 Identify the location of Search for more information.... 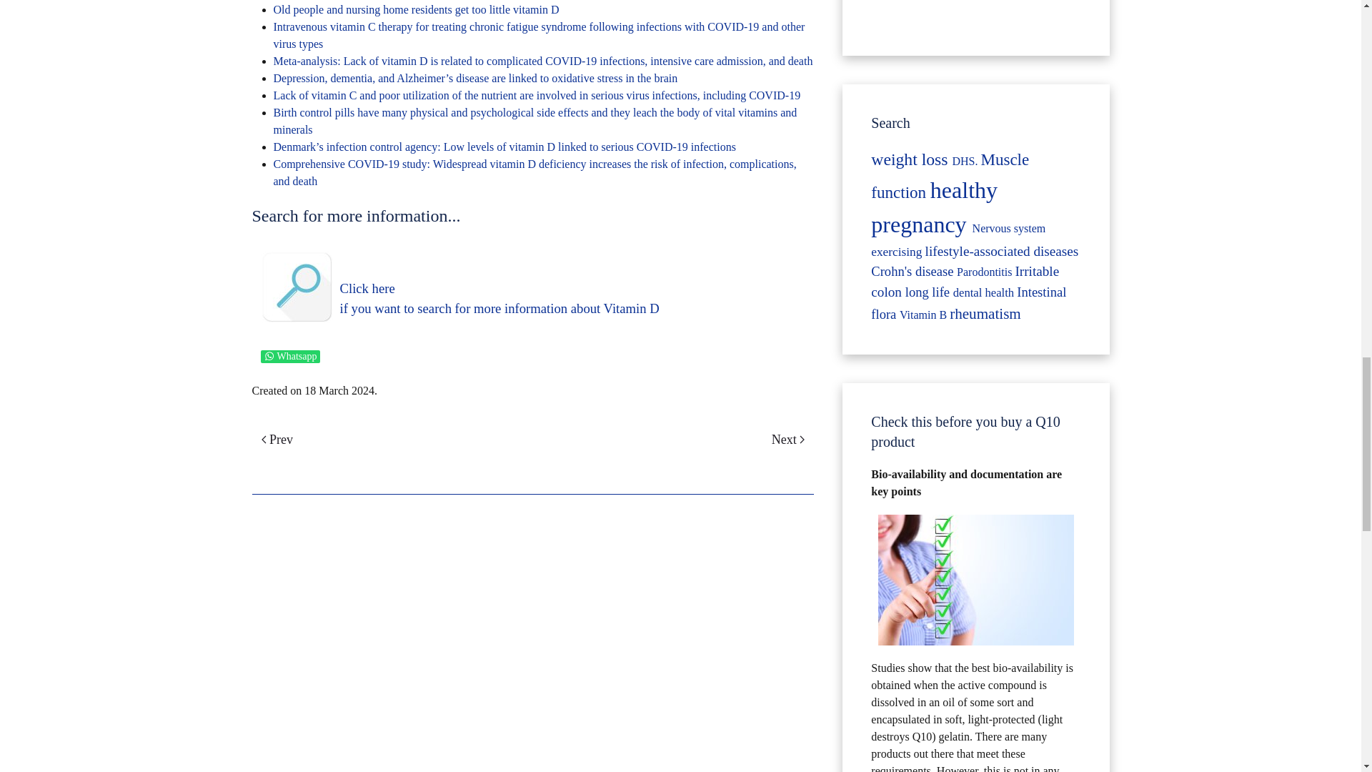
(297, 287).